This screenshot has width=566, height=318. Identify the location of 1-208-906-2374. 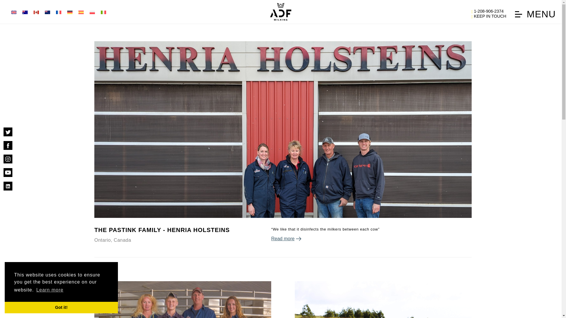
(489, 11).